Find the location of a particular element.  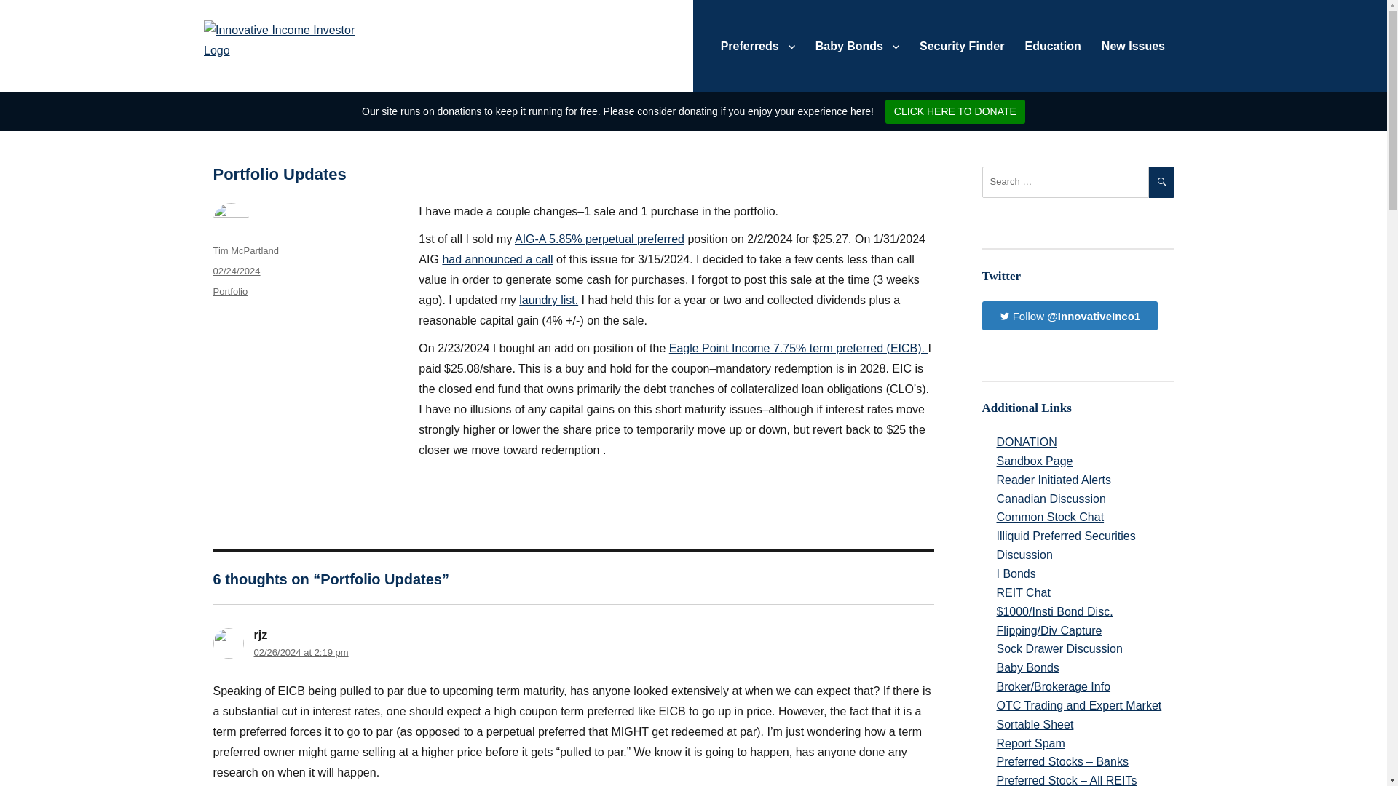

laundry list. is located at coordinates (548, 300).